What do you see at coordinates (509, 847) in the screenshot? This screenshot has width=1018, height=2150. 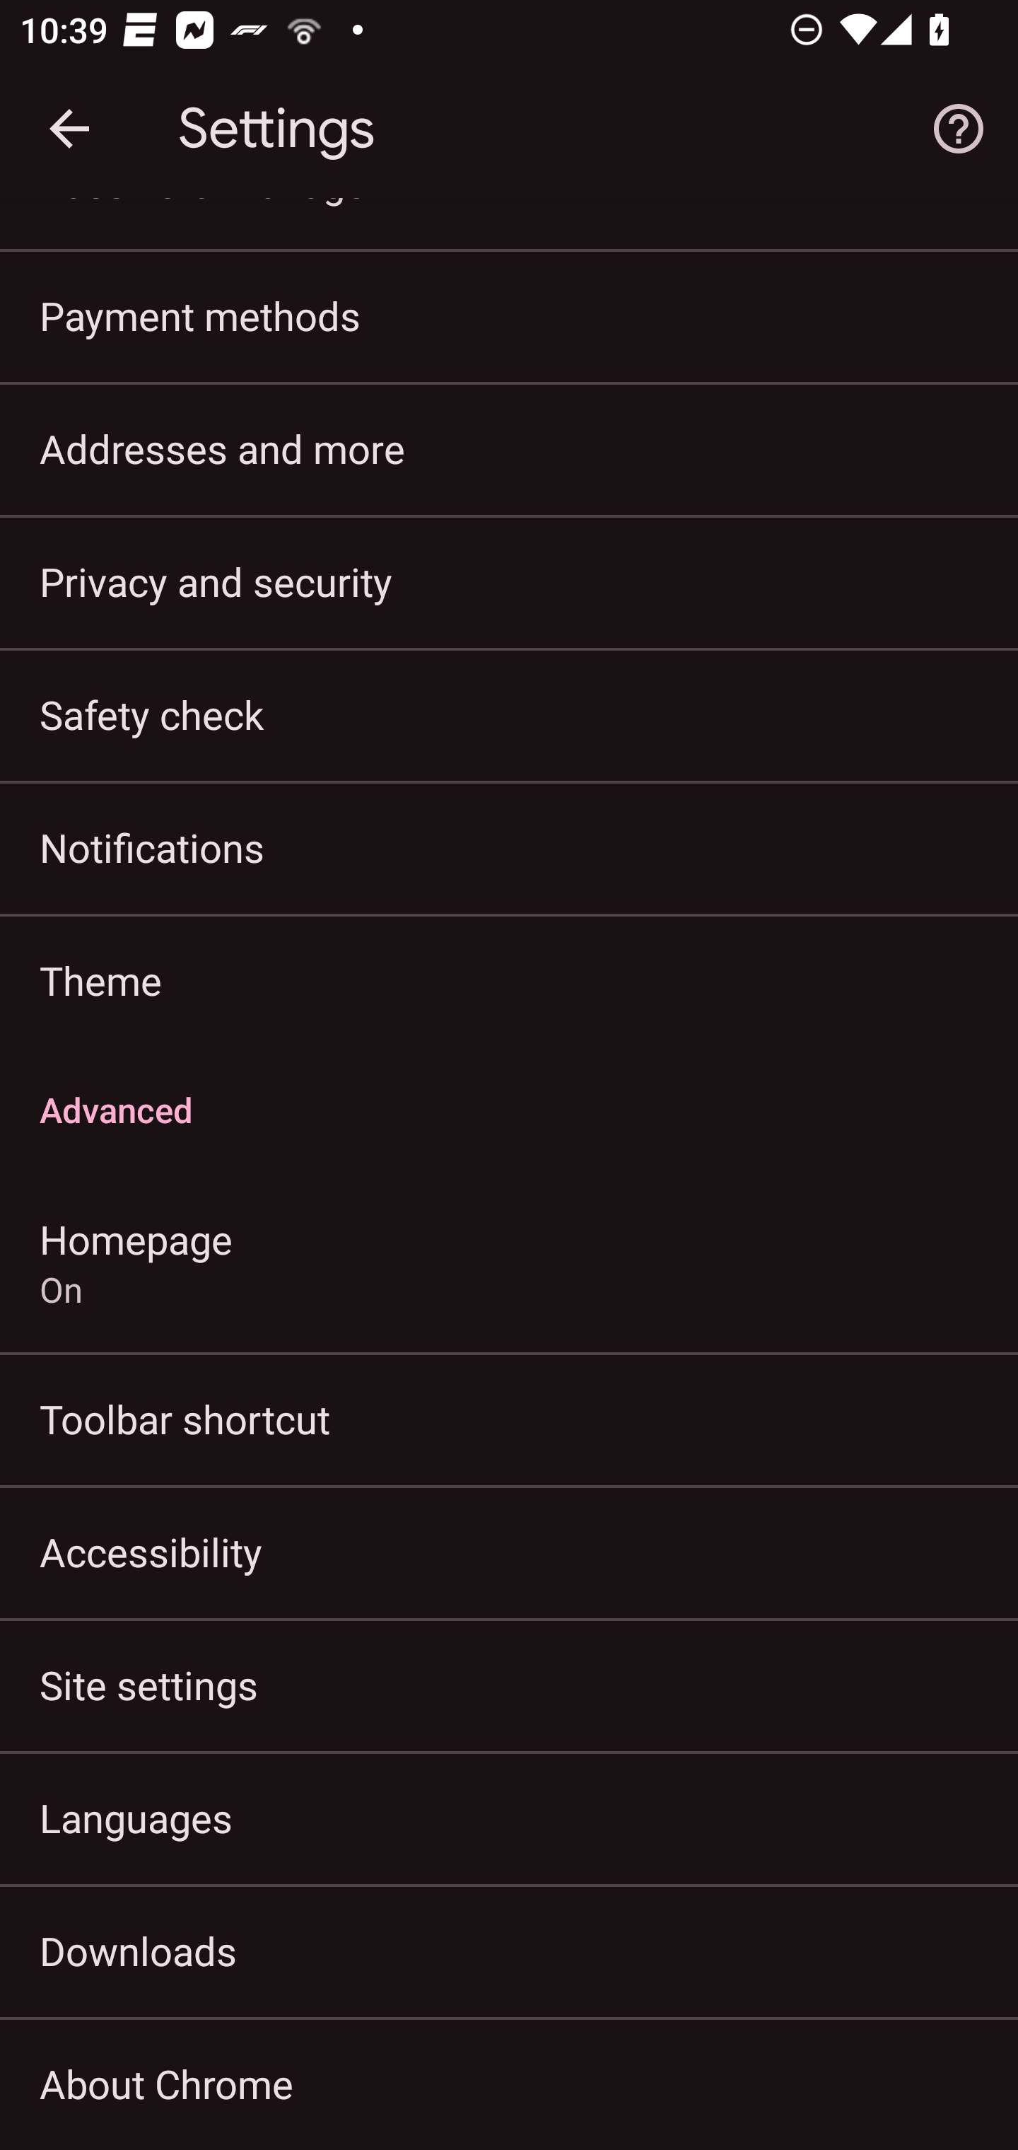 I see `Notifications` at bounding box center [509, 847].